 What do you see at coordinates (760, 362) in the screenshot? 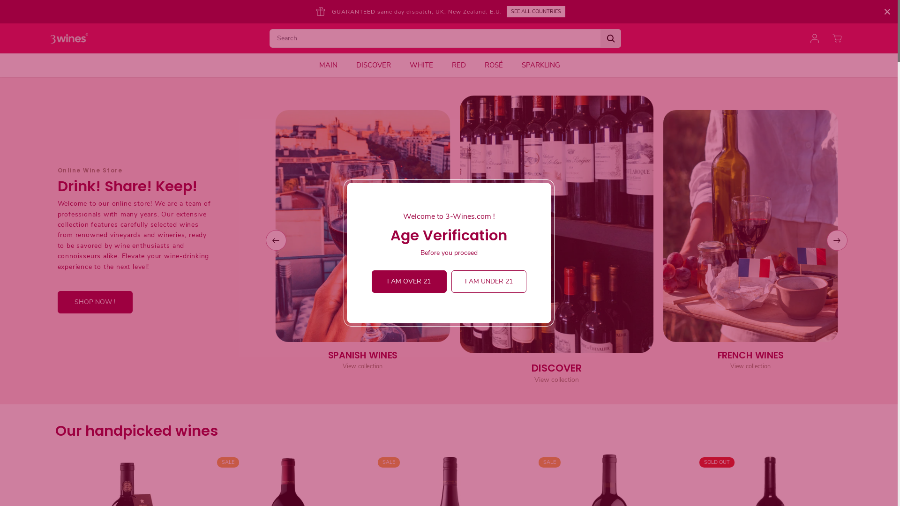
I see `FRENCH WINES
View collection` at bounding box center [760, 362].